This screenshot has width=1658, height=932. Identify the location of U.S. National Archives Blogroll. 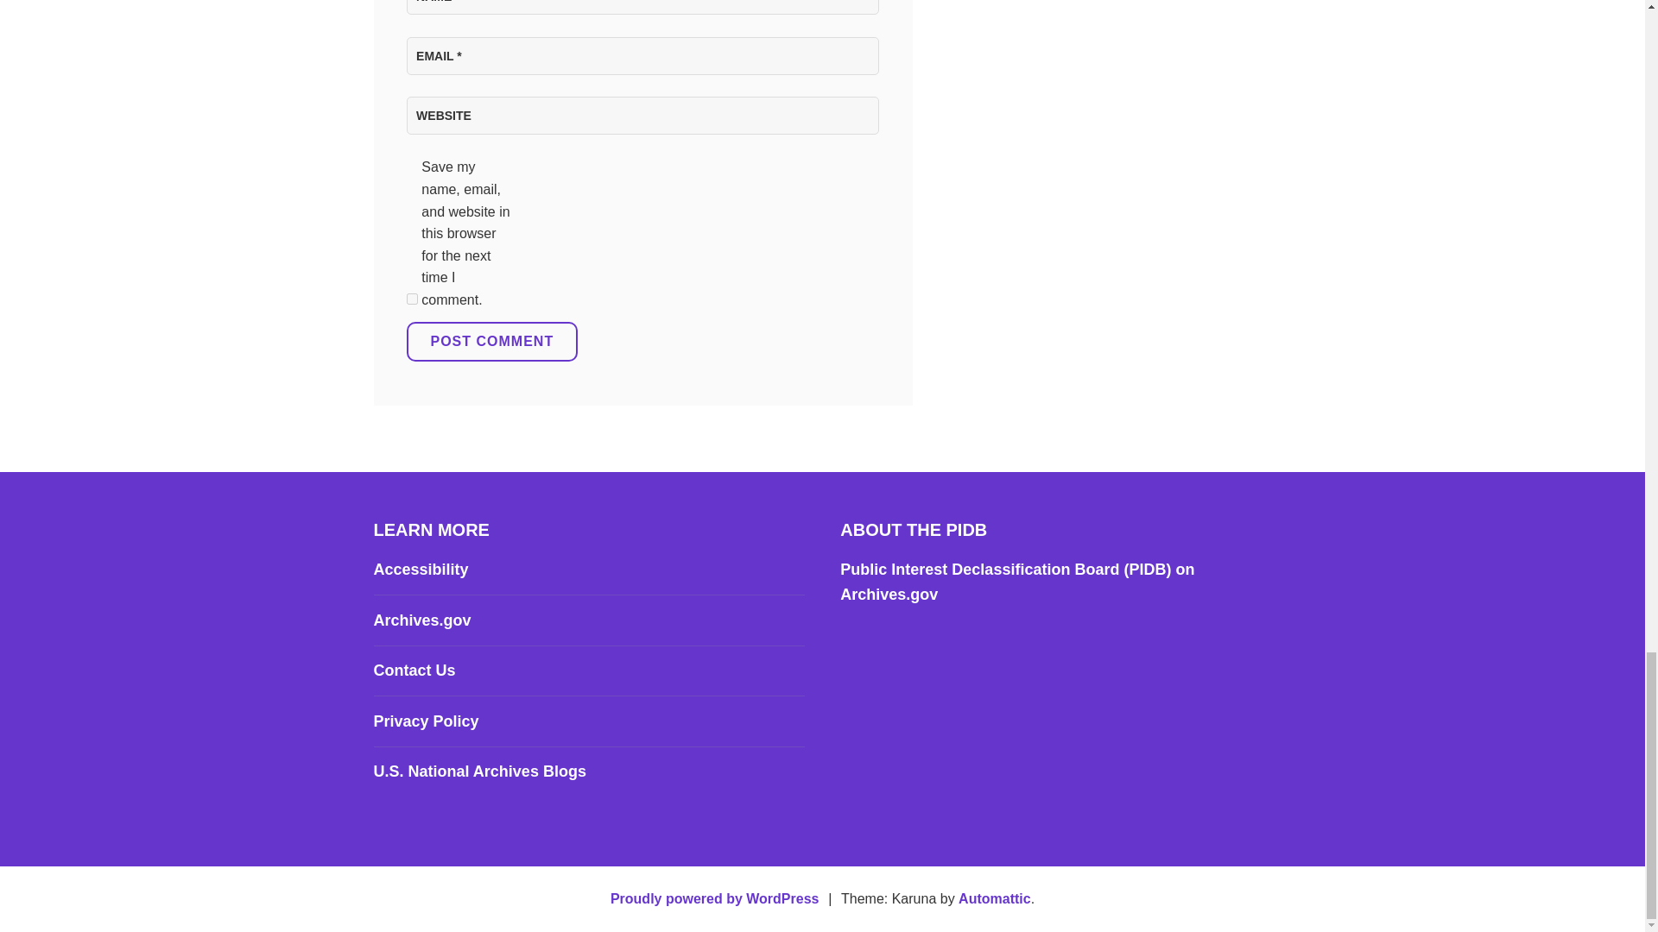
(478, 771).